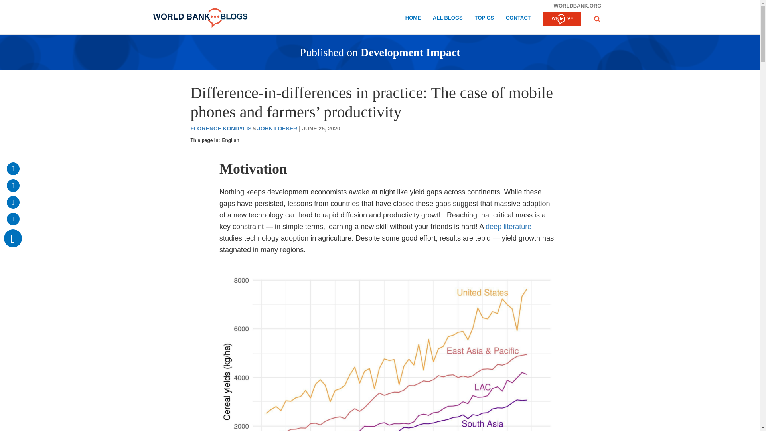  What do you see at coordinates (561, 19) in the screenshot?
I see `WB Live Logo` at bounding box center [561, 19].